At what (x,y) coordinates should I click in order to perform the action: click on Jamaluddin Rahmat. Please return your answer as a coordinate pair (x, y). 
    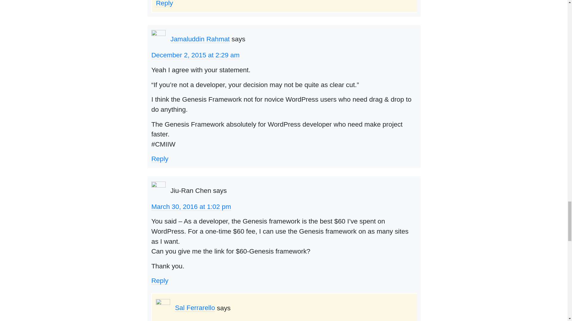
    Looking at the image, I should click on (200, 39).